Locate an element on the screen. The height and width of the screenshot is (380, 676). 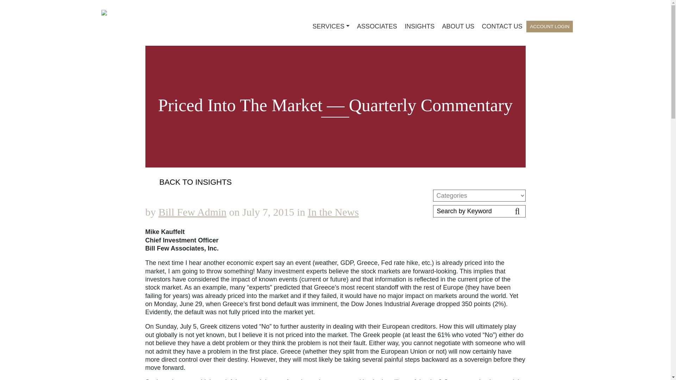
ACCOUNT LOGIN is located at coordinates (549, 26).